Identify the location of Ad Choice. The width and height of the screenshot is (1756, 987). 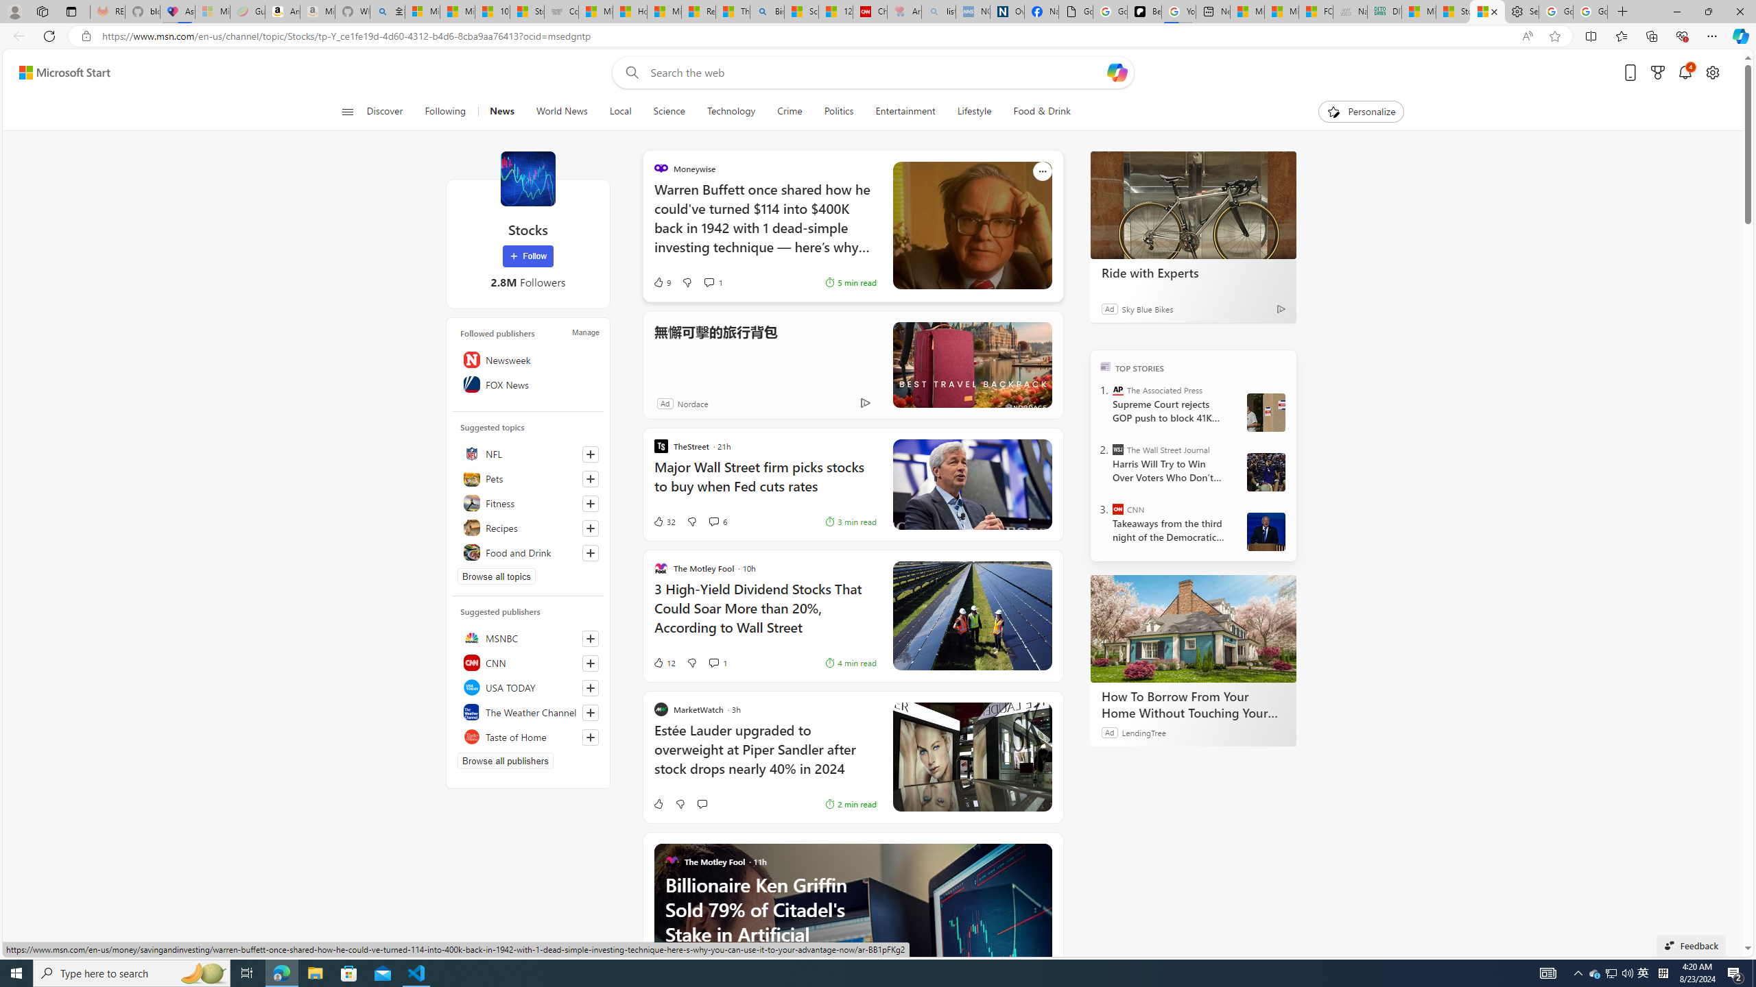
(866, 403).